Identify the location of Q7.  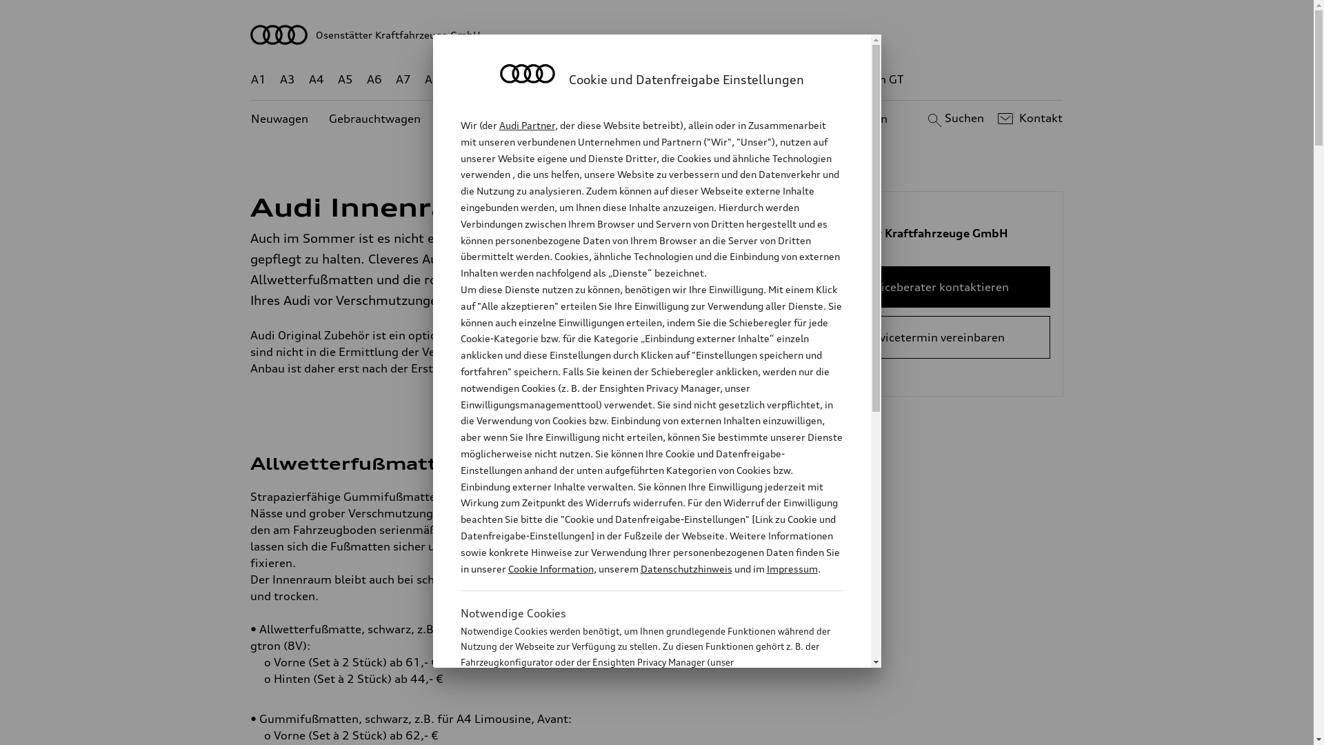
(616, 80).